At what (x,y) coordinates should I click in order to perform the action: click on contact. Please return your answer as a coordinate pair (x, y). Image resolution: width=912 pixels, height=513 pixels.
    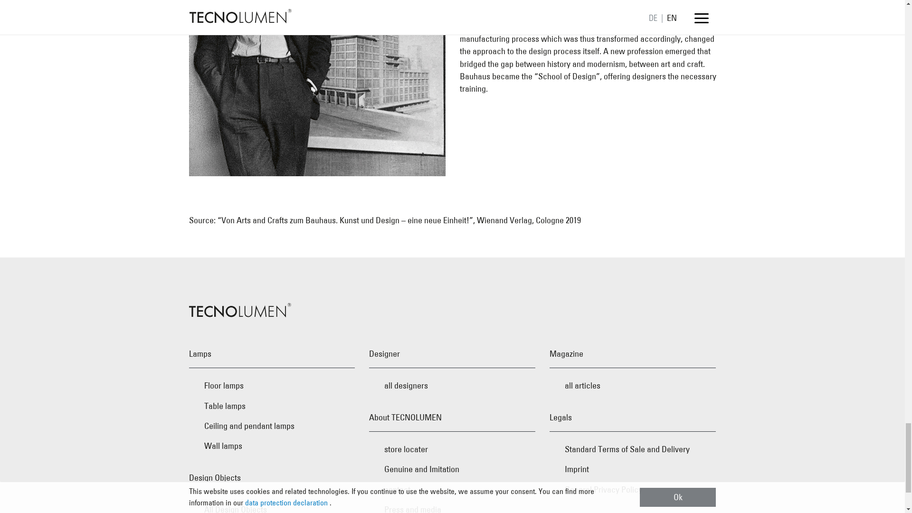
    Looking at the image, I should click on (452, 489).